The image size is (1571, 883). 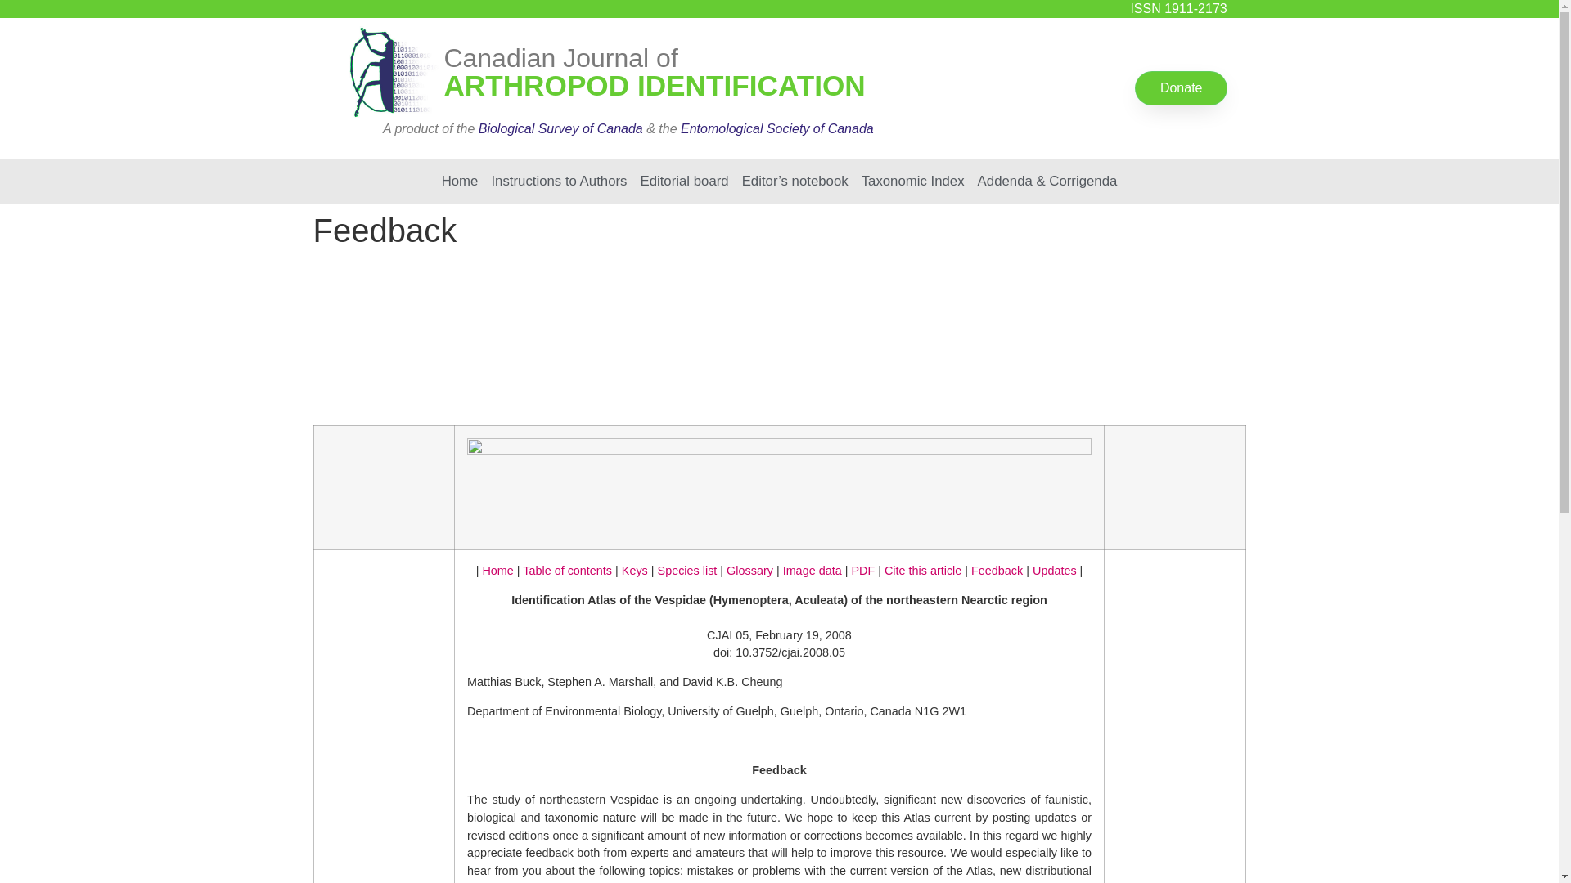 What do you see at coordinates (460, 182) in the screenshot?
I see `Home` at bounding box center [460, 182].